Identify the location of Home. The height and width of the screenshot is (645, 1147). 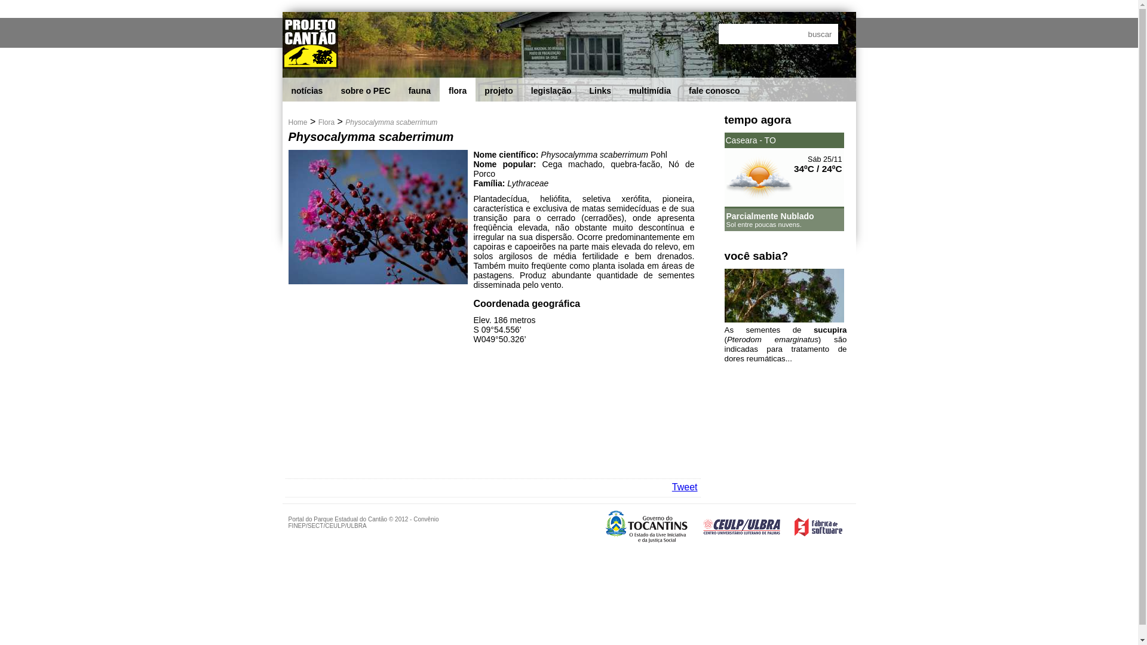
(298, 122).